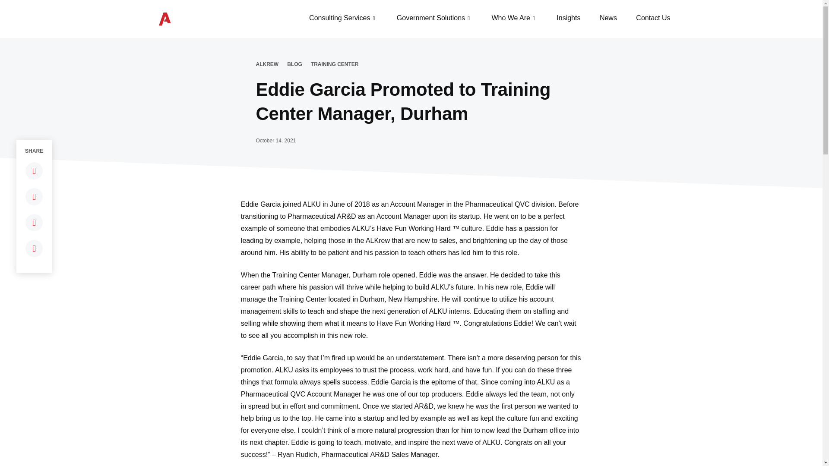 The image size is (829, 466). What do you see at coordinates (373, 18) in the screenshot?
I see `open Consulting Services menu` at bounding box center [373, 18].